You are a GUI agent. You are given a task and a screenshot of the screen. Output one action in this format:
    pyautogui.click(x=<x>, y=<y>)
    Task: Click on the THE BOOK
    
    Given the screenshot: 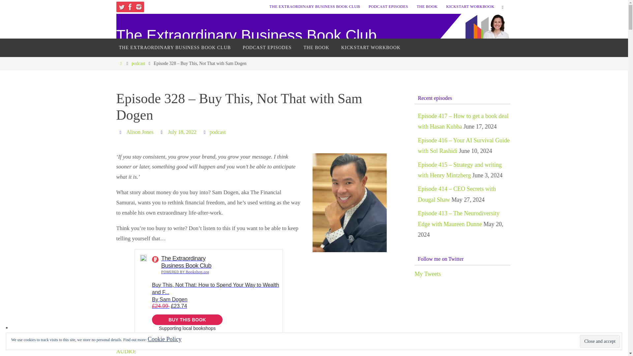 What is the action you would take?
    pyautogui.click(x=427, y=7)
    